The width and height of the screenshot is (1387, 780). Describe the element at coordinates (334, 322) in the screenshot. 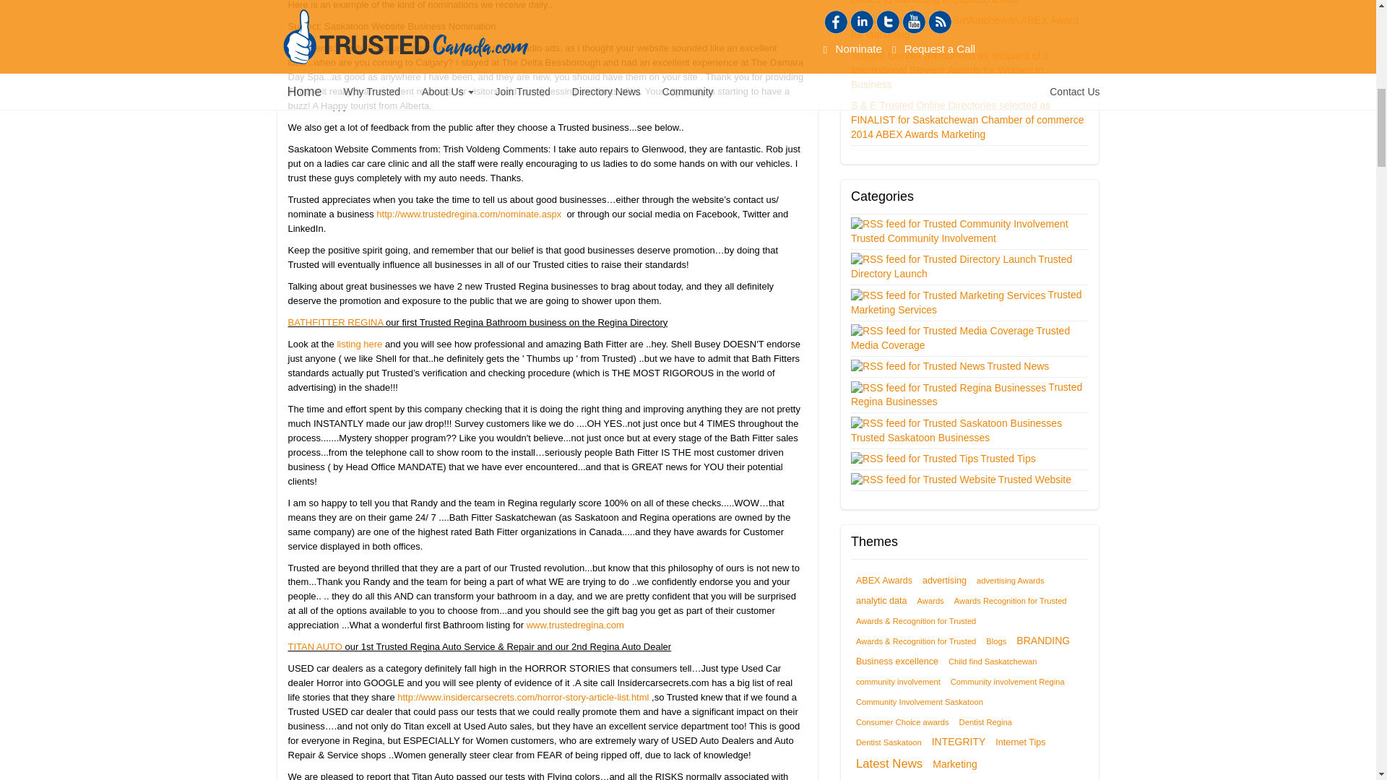

I see `BATHFITTER REGINA` at that location.